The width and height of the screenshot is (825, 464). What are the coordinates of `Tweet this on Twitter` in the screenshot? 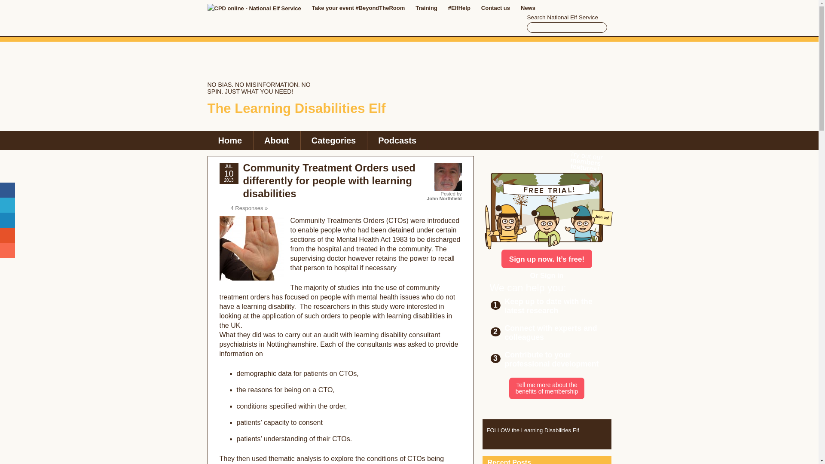 It's located at (7, 205).